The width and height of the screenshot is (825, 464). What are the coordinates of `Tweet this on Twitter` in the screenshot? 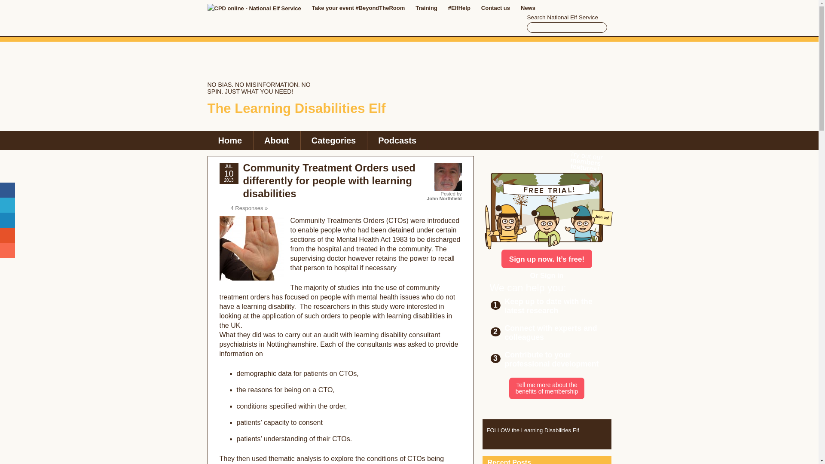 It's located at (7, 205).